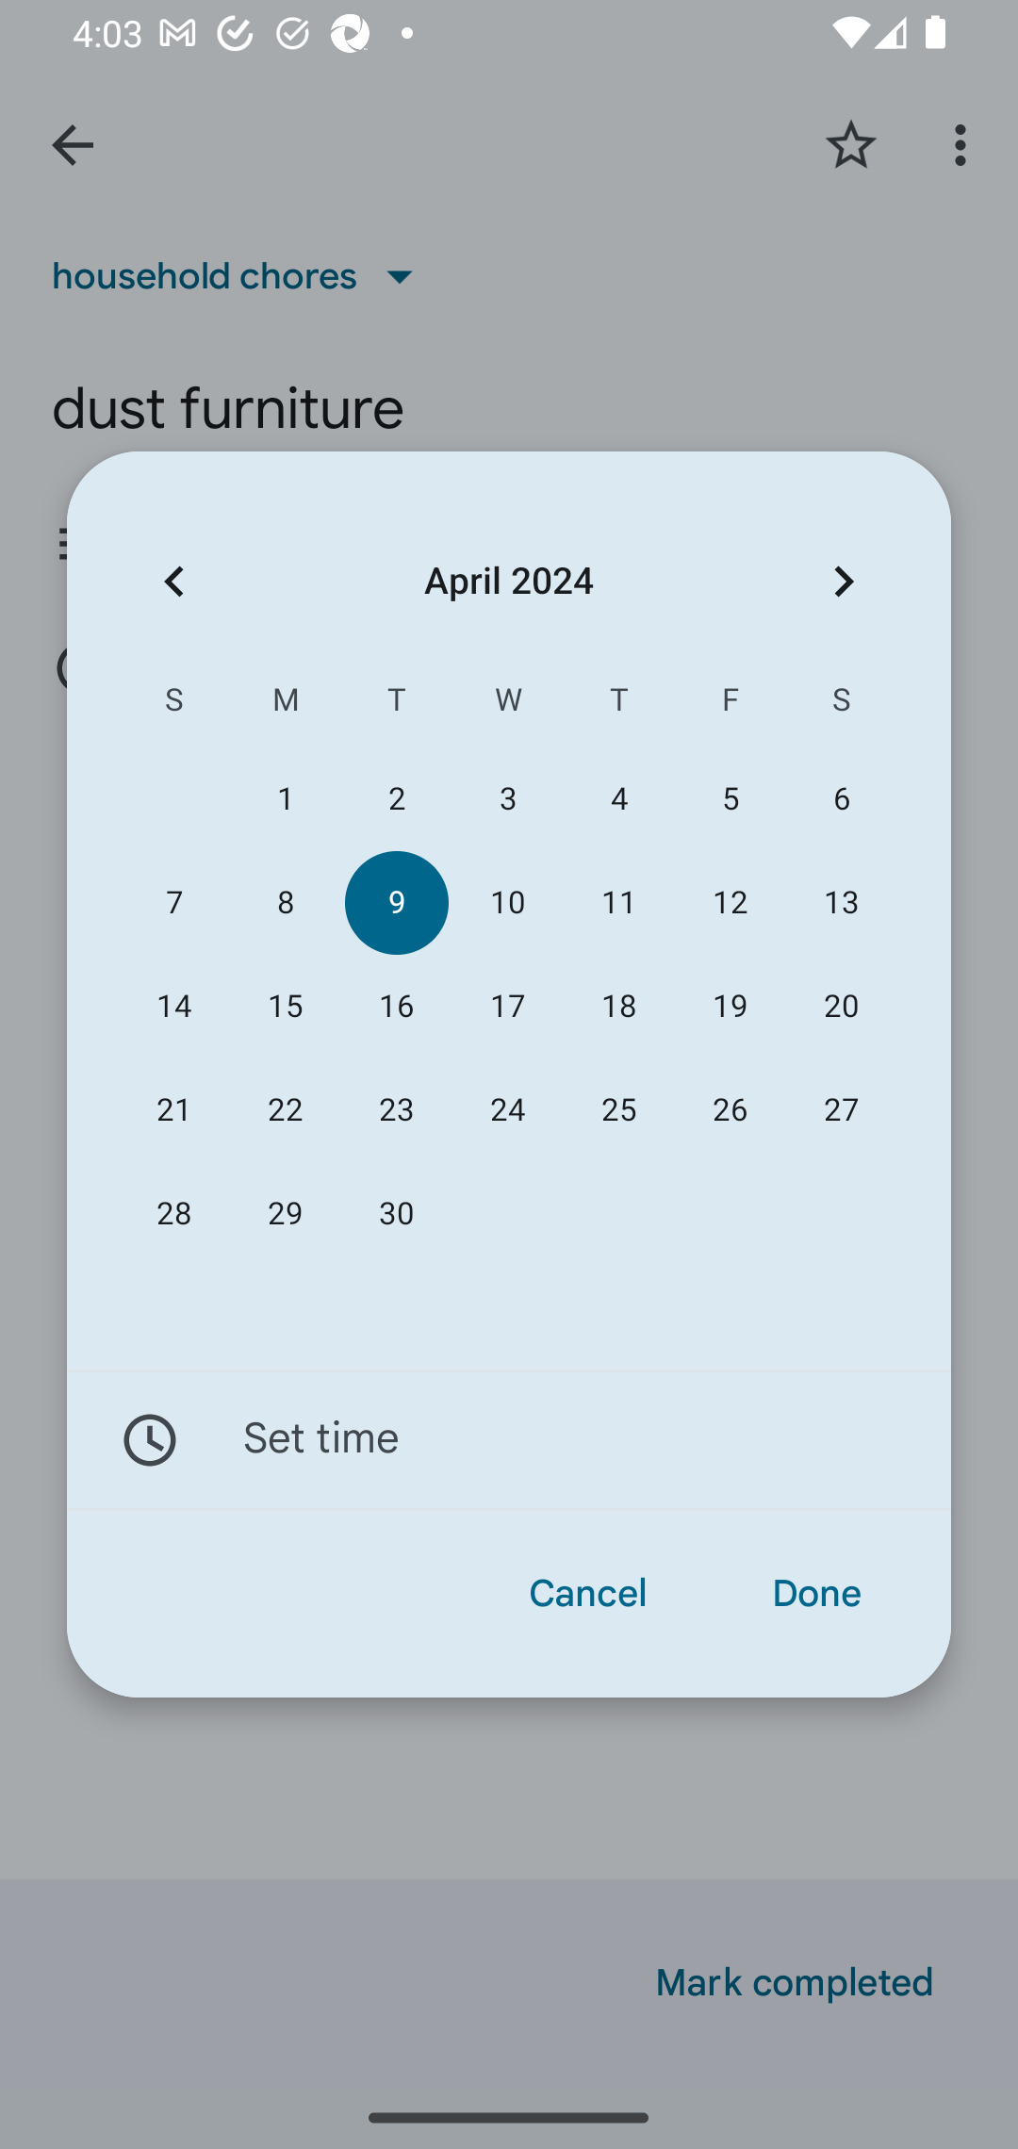 The height and width of the screenshot is (2149, 1018). I want to click on 15 15 April 2024, so click(285, 1007).